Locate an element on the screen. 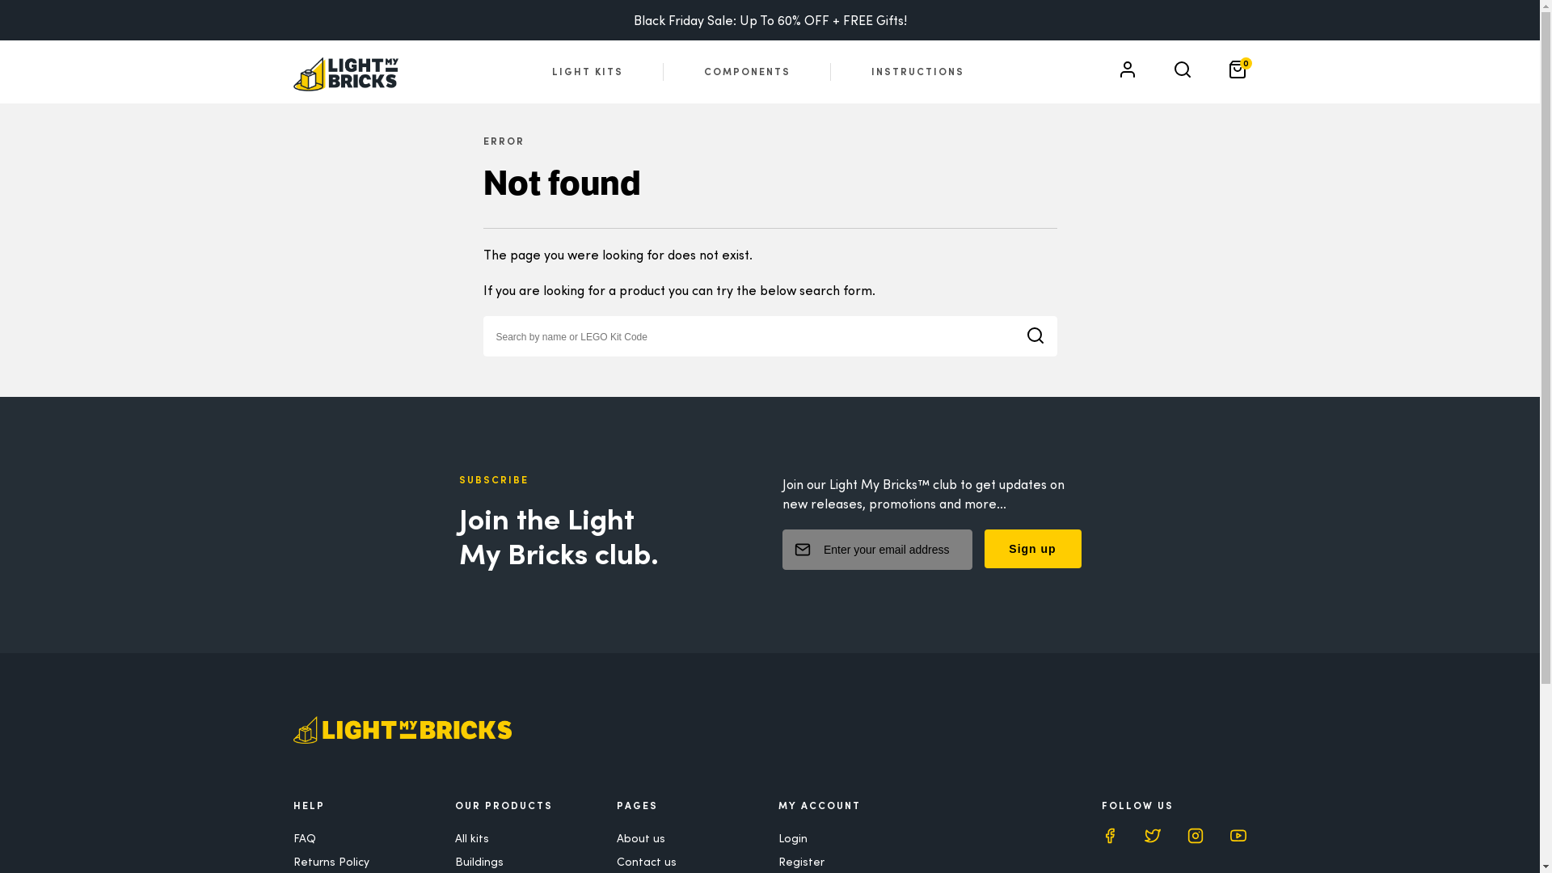  INSTRUCTIONS is located at coordinates (918, 72).